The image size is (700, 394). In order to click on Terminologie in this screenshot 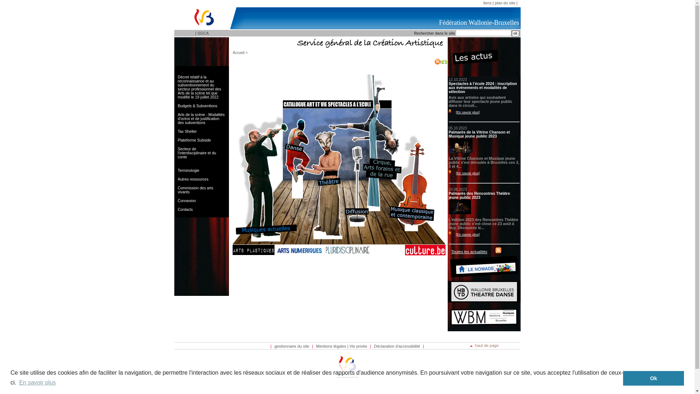, I will do `click(202, 171)`.